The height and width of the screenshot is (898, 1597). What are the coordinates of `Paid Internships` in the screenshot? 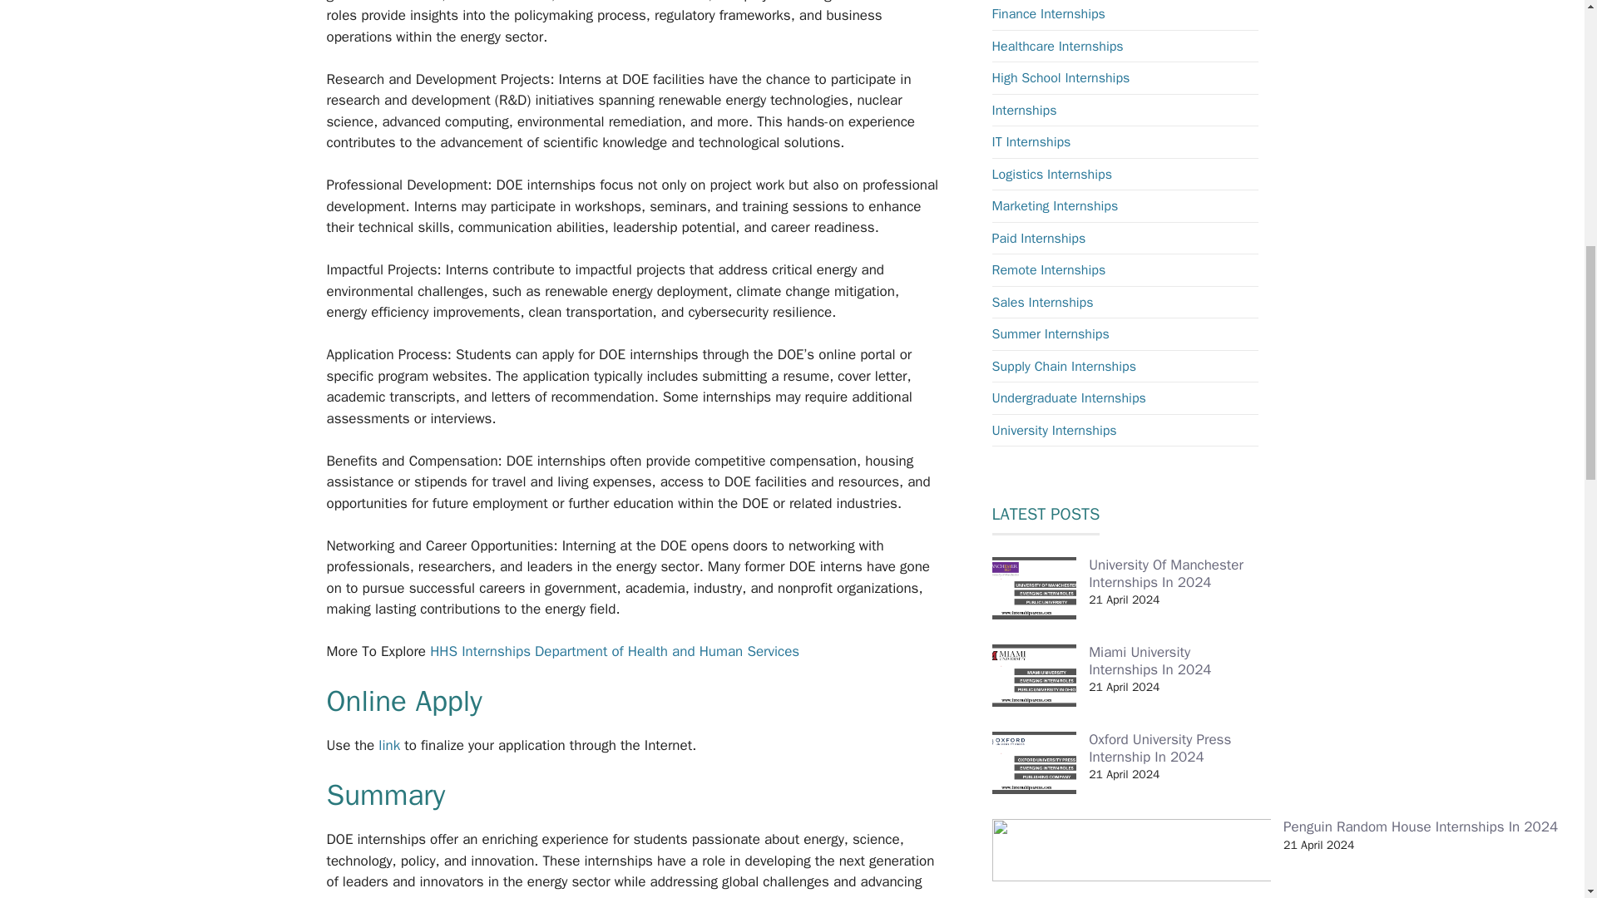 It's located at (1038, 238).